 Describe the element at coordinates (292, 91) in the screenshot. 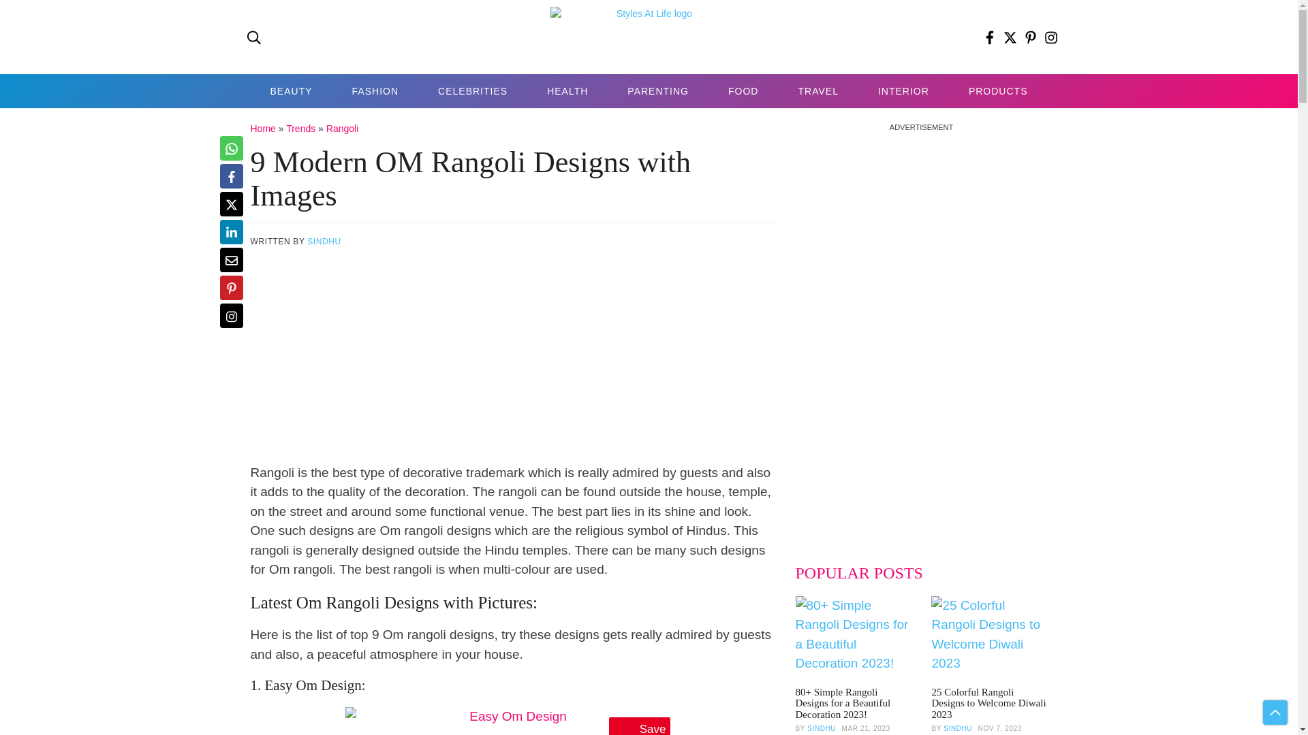

I see `BEAUTY` at that location.